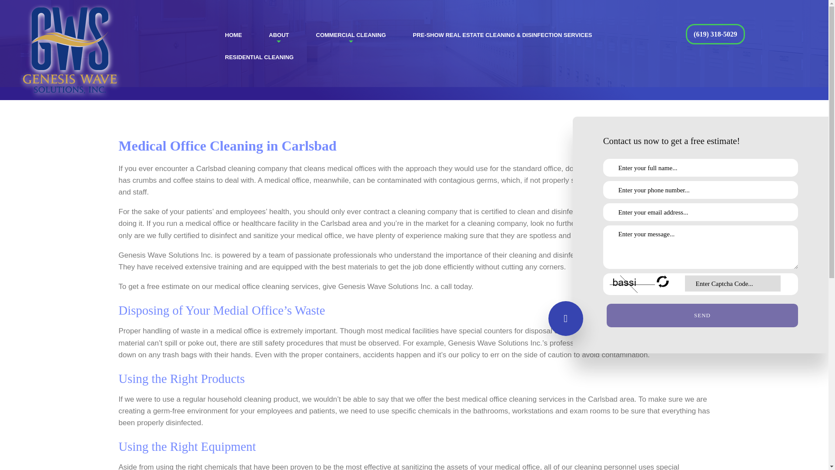 The height and width of the screenshot is (470, 835). What do you see at coordinates (732, 283) in the screenshot?
I see `Enter Captcha` at bounding box center [732, 283].